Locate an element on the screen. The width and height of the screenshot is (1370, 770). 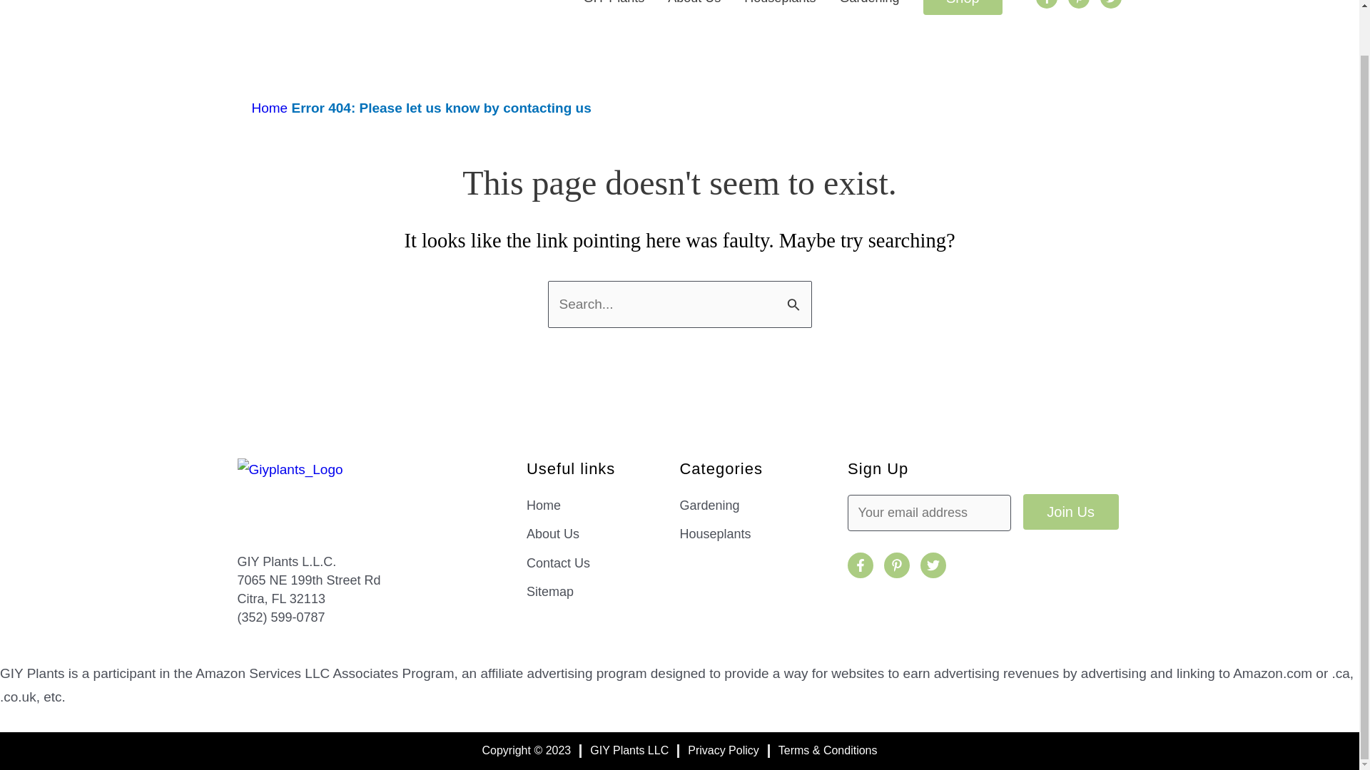
Privacy Policy is located at coordinates (723, 750).